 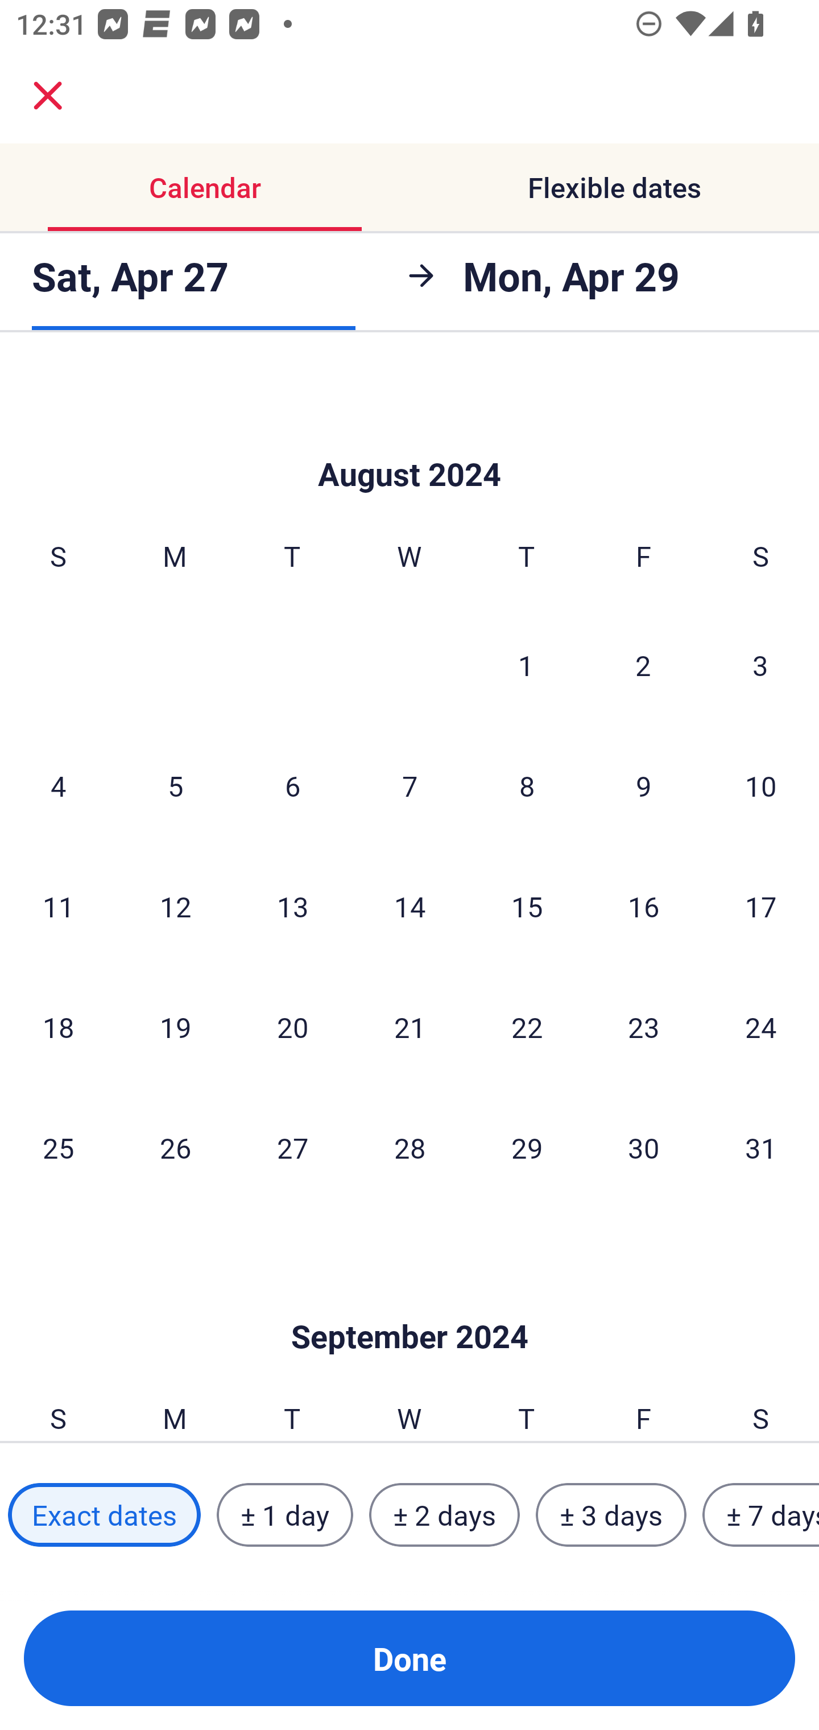 What do you see at coordinates (527, 1027) in the screenshot?
I see `22 Thursday, August 22, 2024` at bounding box center [527, 1027].